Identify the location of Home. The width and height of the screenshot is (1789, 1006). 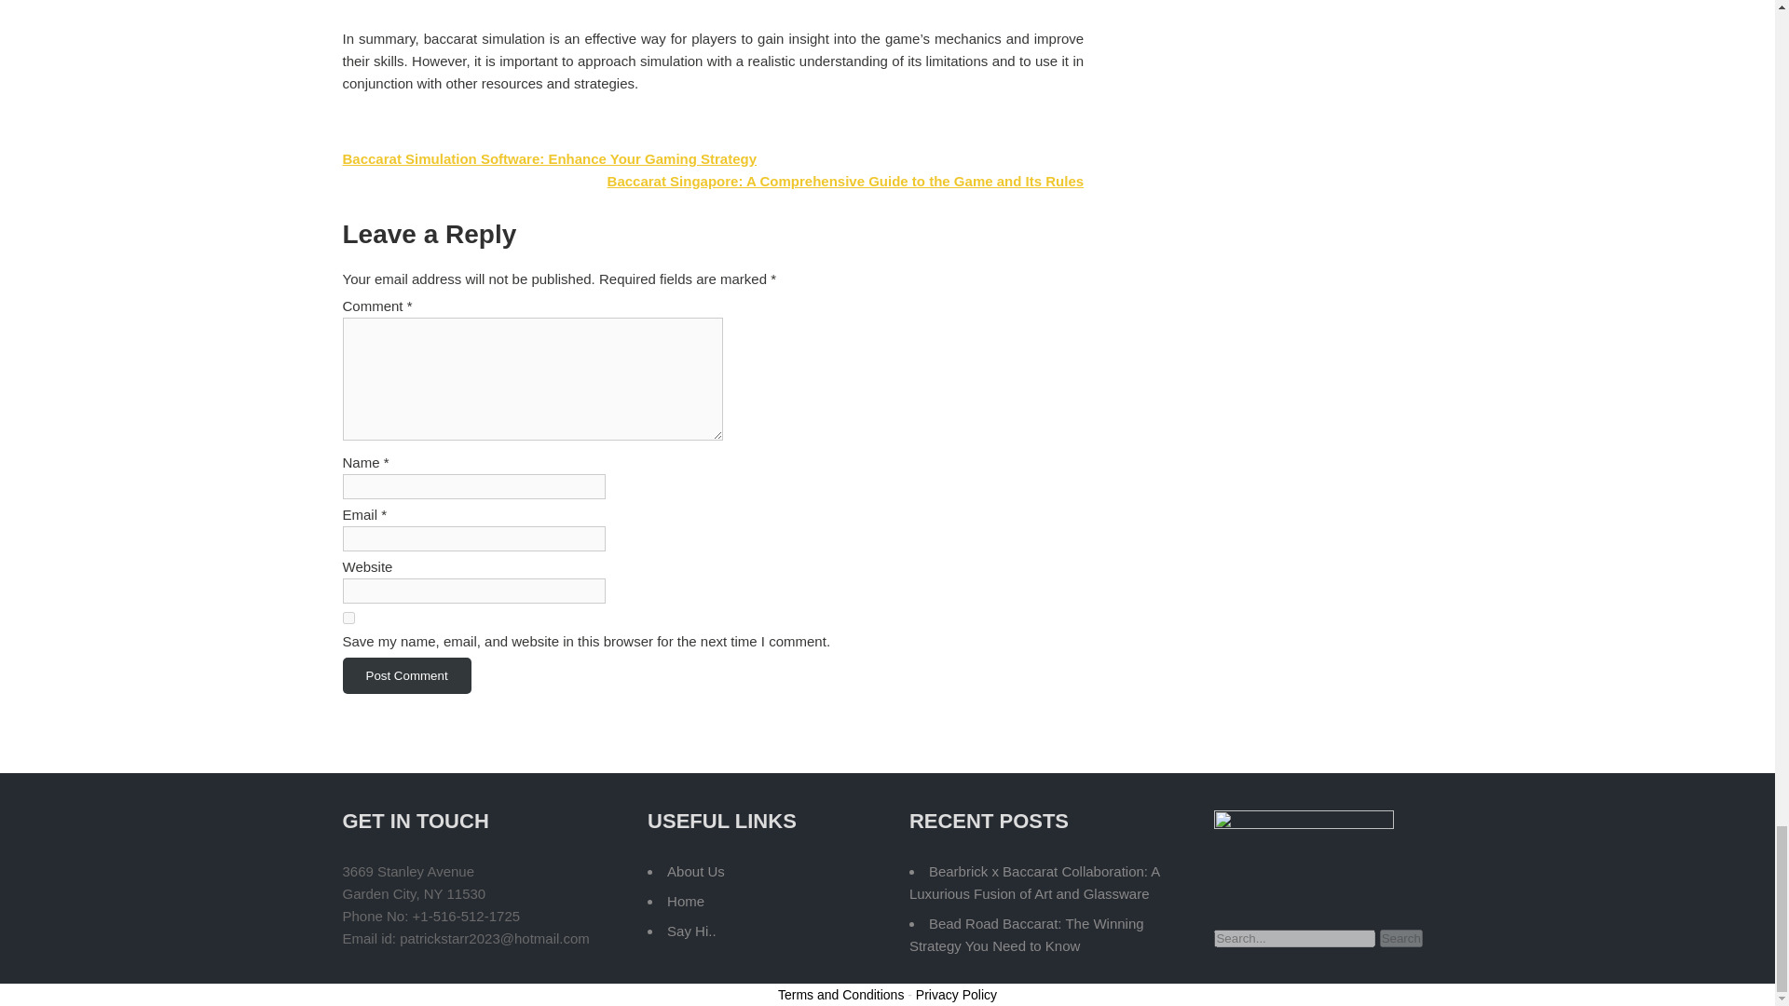
(686, 902).